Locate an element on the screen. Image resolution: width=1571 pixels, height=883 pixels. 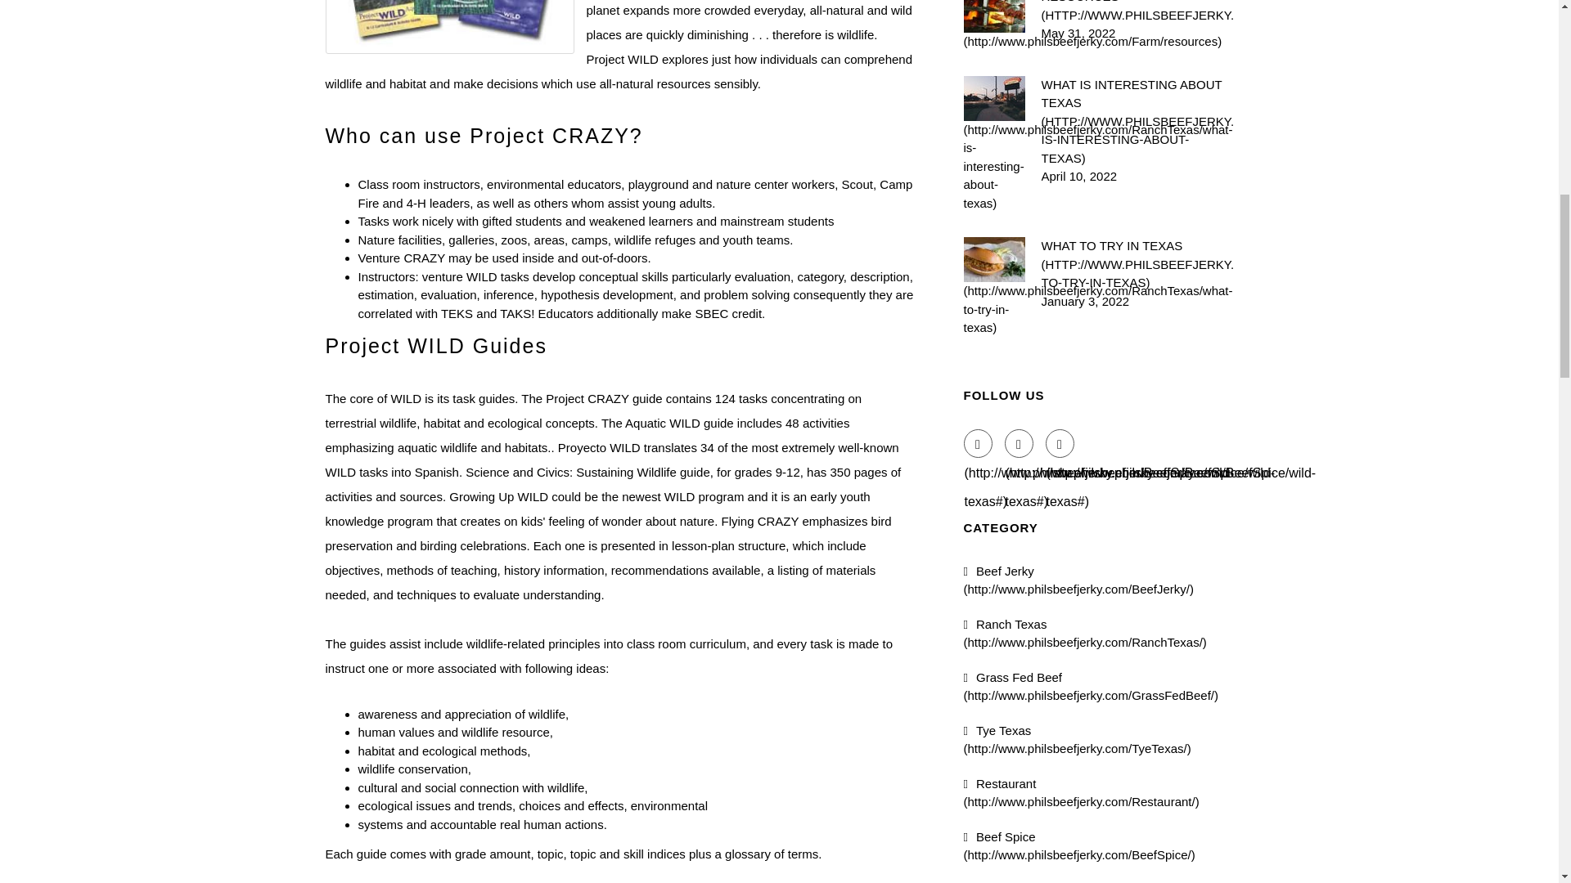
View all posts filed under Beef Spice is located at coordinates (1080, 845).